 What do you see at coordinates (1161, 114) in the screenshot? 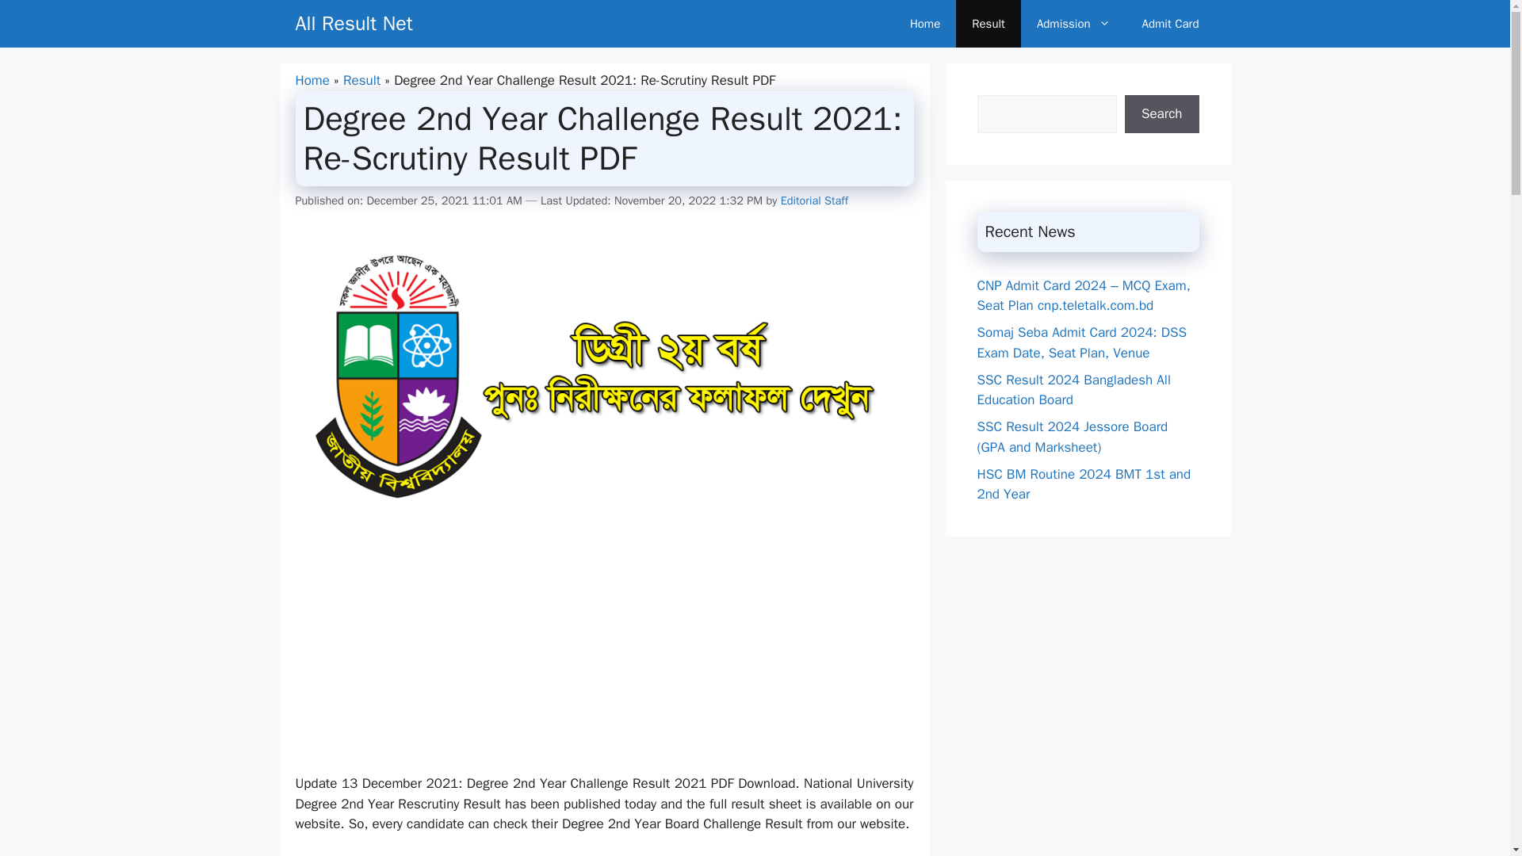
I see `Search` at bounding box center [1161, 114].